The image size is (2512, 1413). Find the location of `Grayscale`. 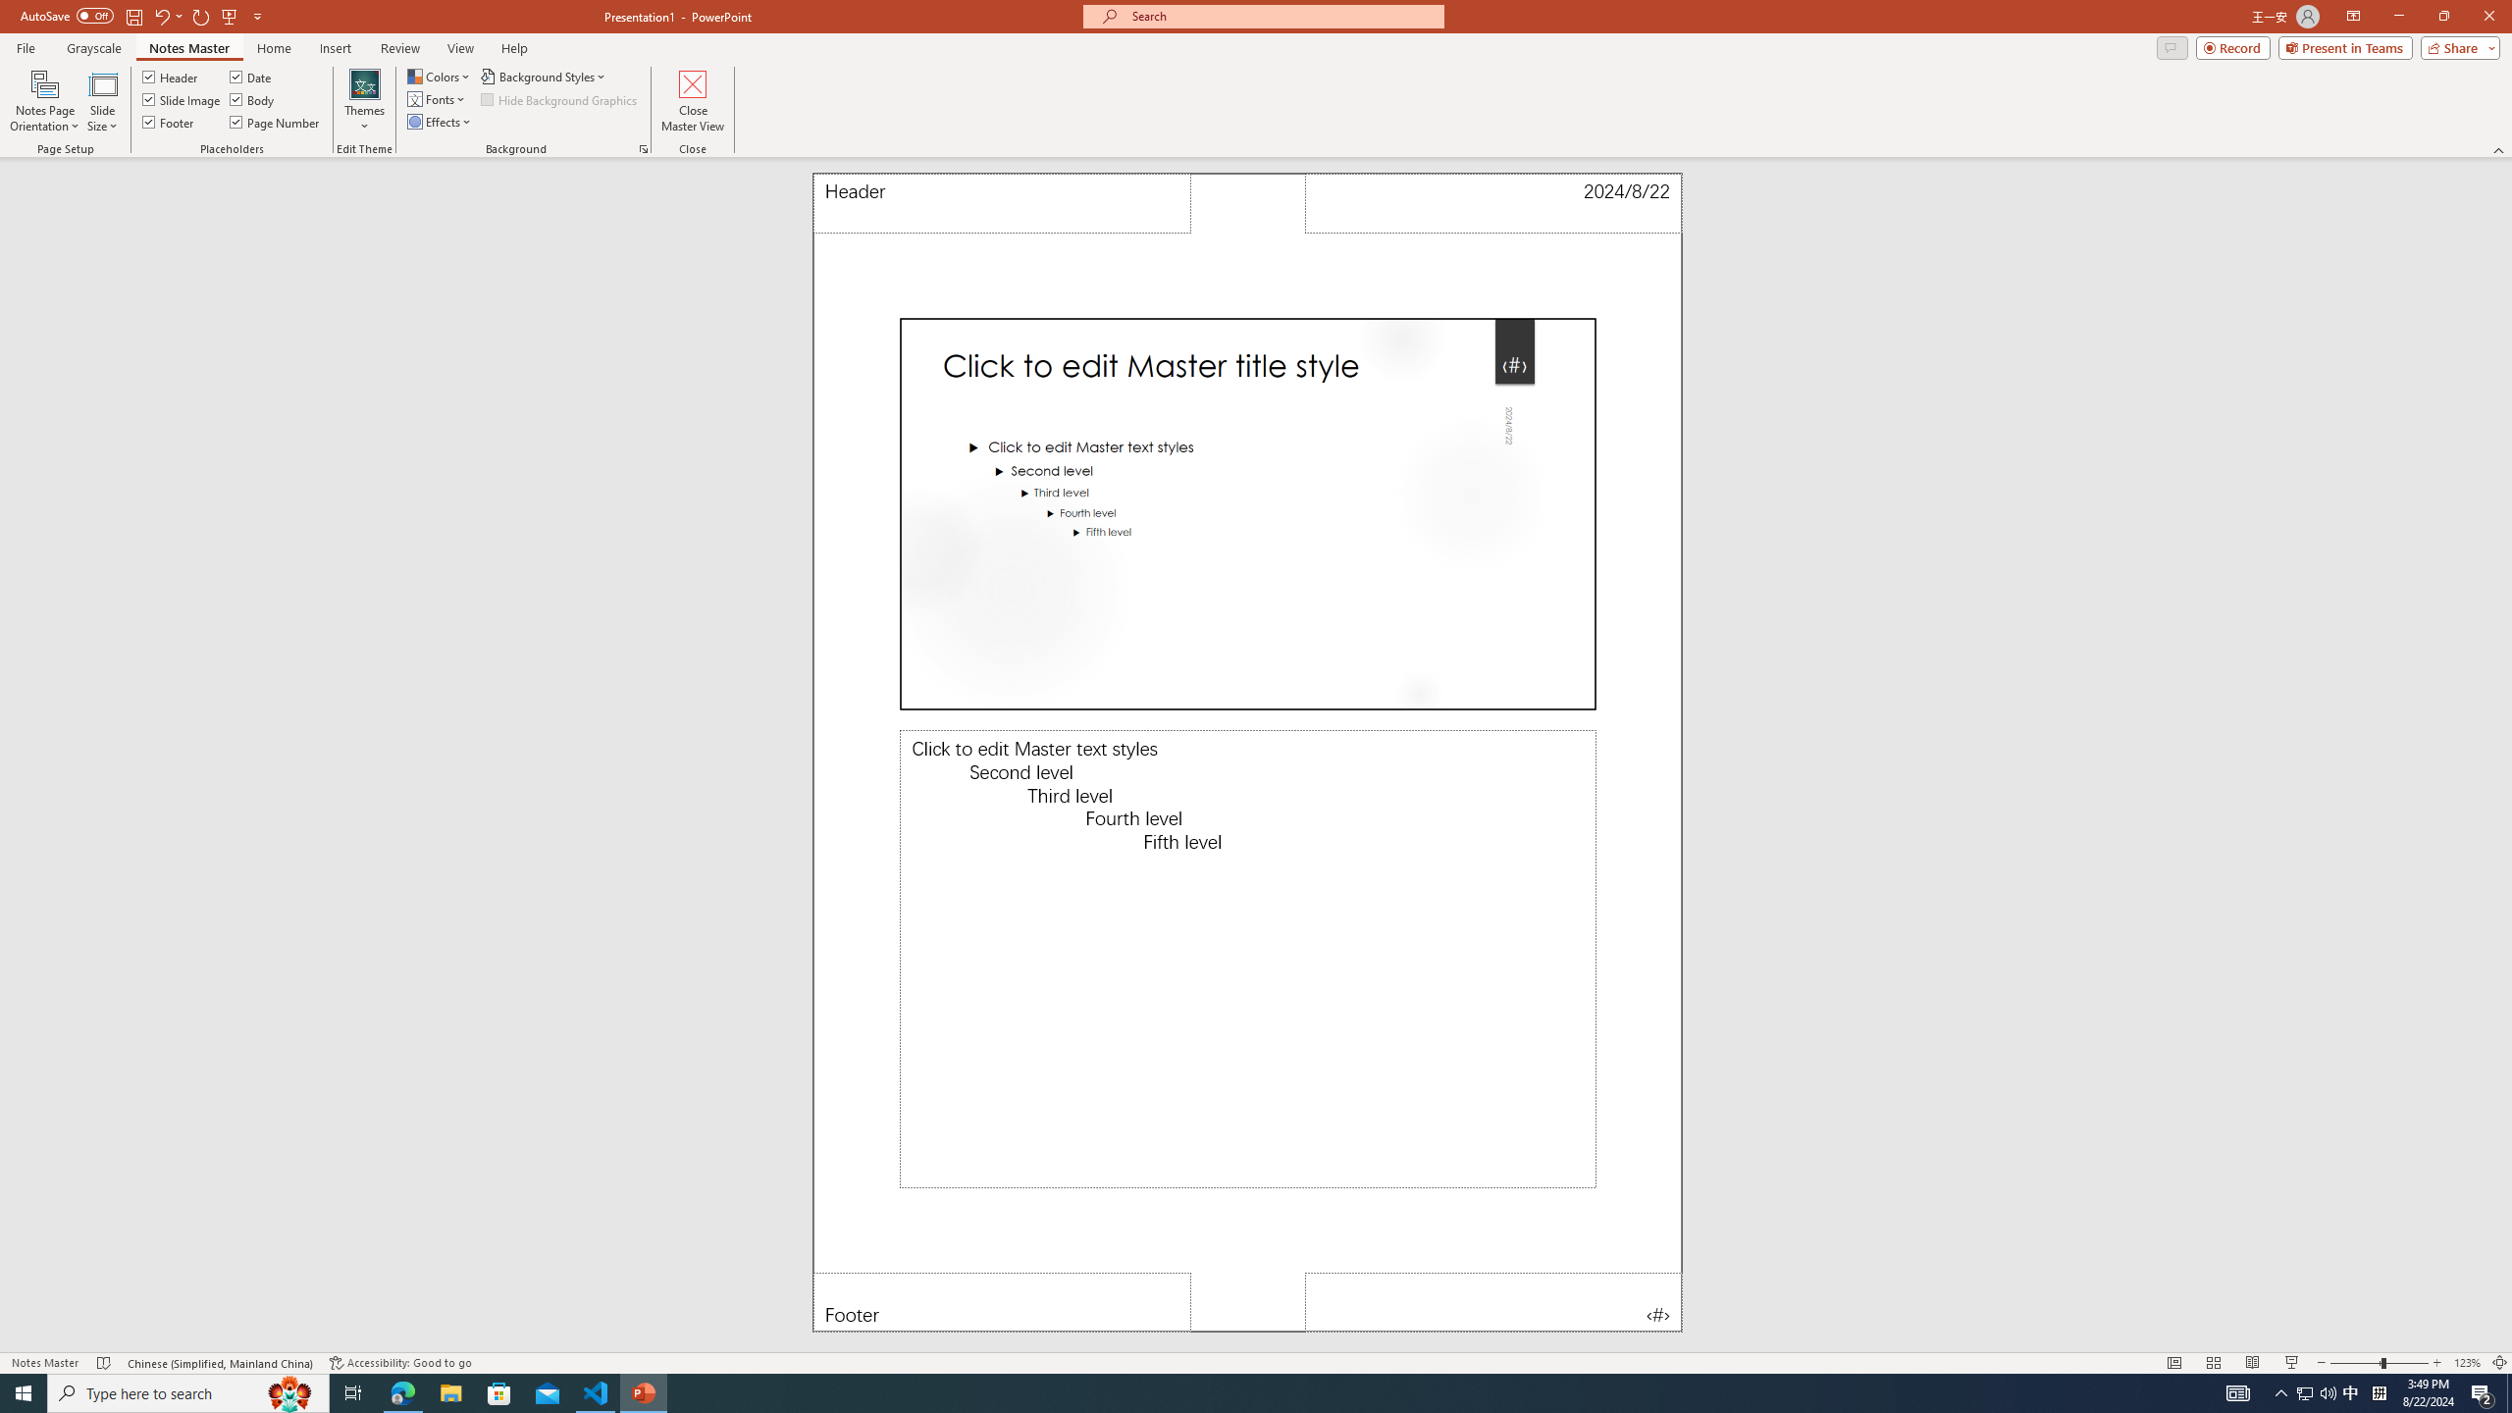

Grayscale is located at coordinates (94, 48).